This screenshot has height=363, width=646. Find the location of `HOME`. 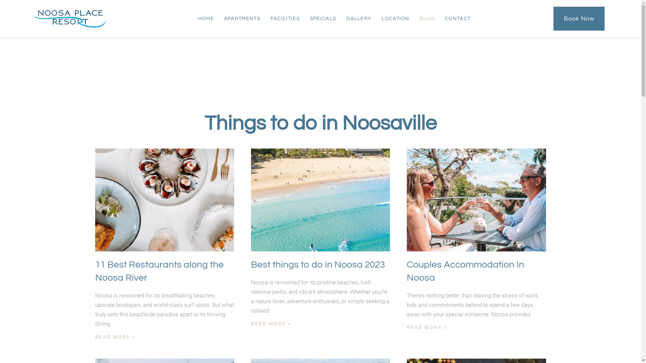

HOME is located at coordinates (206, 18).